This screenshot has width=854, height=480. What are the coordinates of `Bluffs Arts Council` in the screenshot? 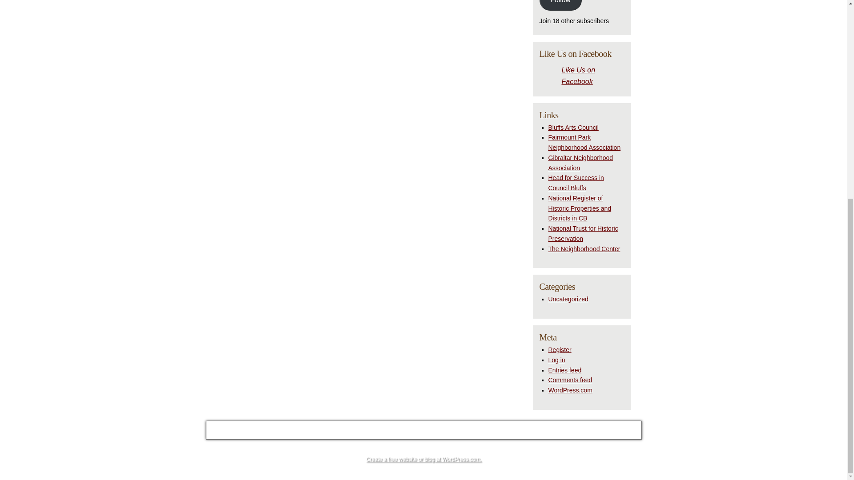 It's located at (573, 127).